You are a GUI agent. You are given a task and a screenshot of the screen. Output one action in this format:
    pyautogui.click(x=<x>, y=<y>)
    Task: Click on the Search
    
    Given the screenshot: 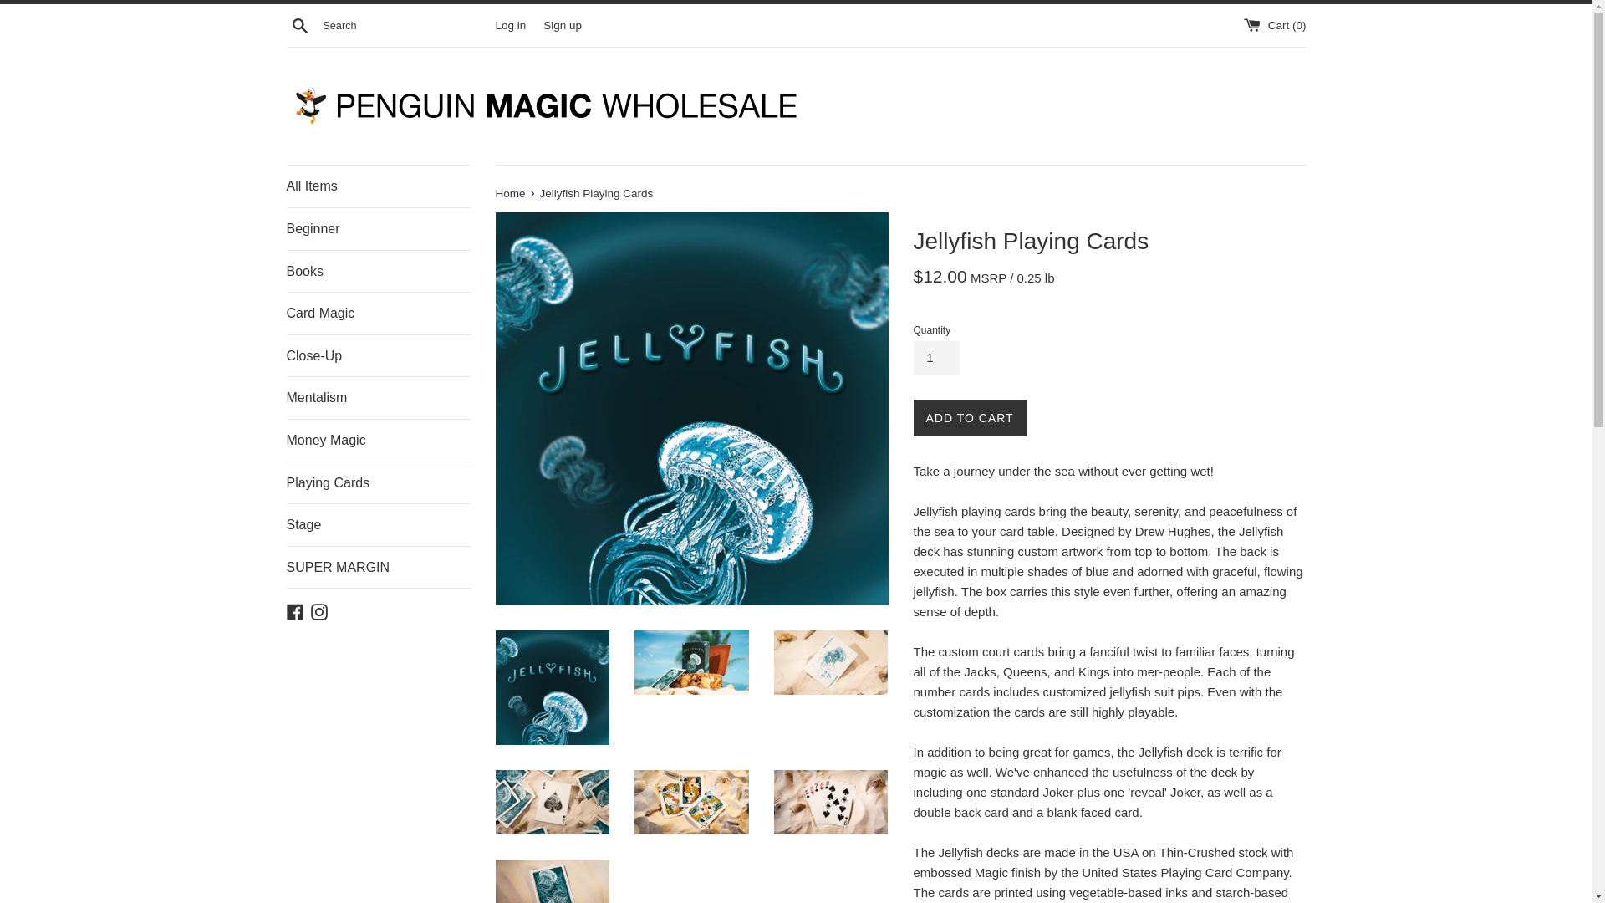 What is the action you would take?
    pyautogui.click(x=299, y=24)
    